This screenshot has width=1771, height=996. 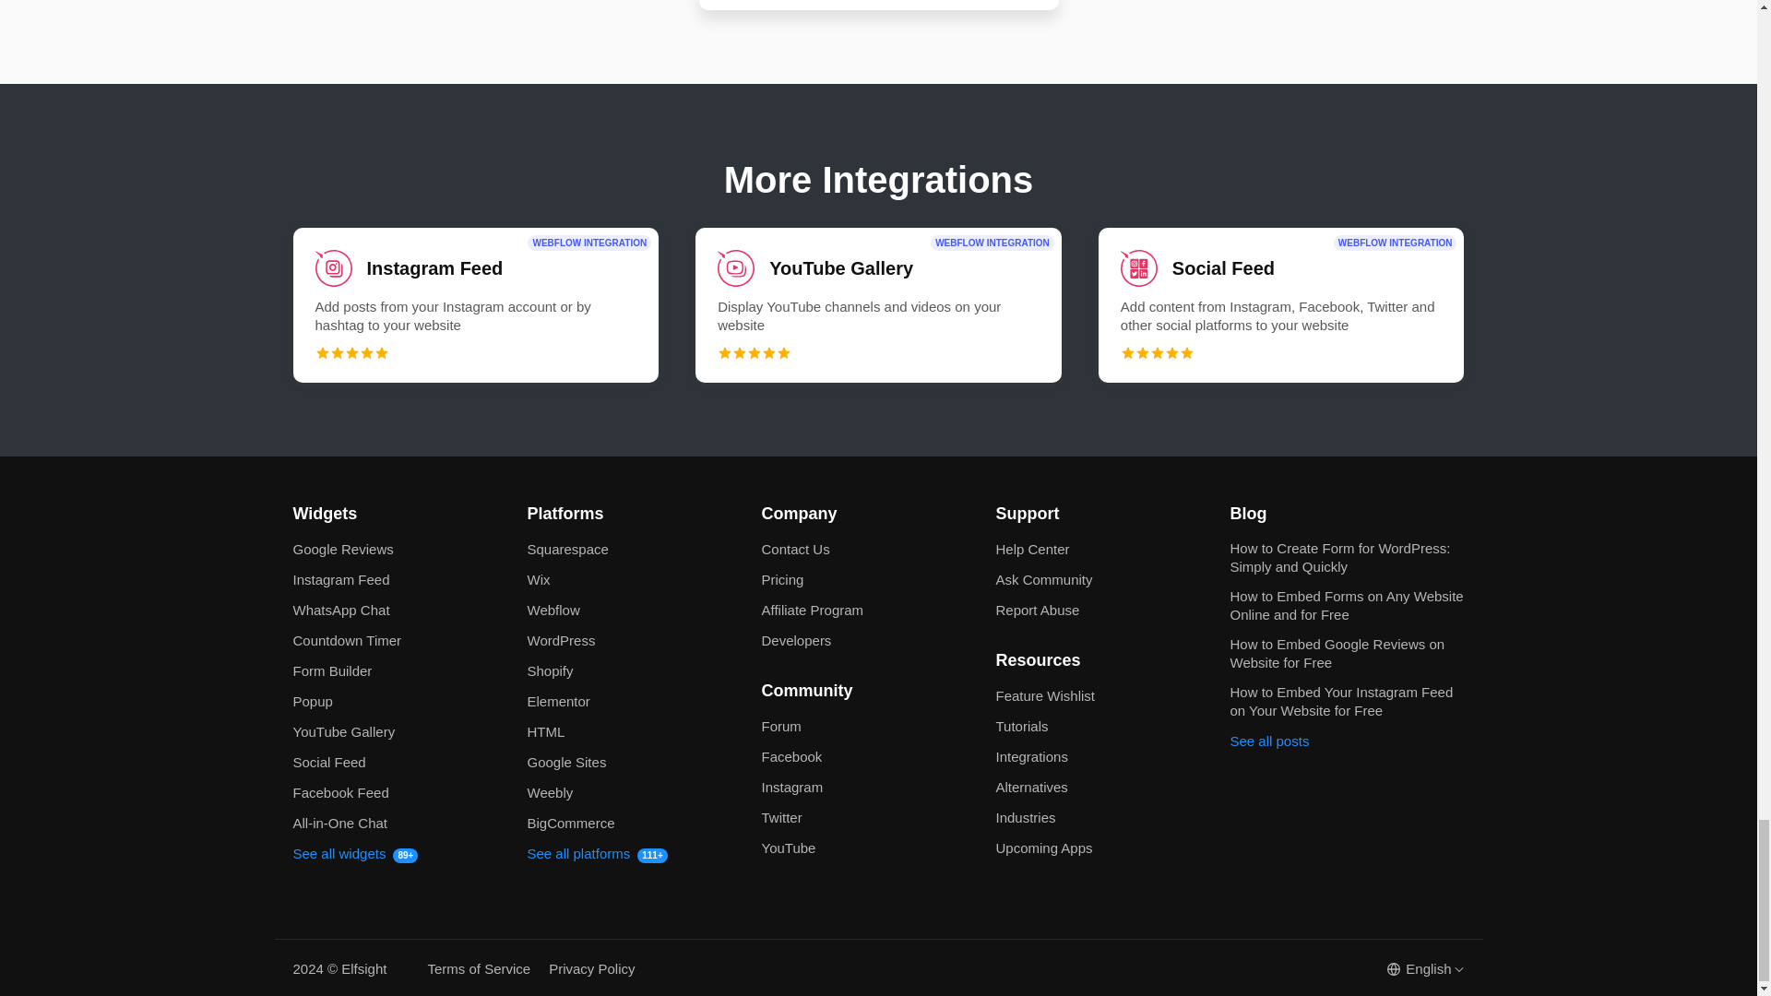 What do you see at coordinates (476, 304) in the screenshot?
I see `Instagram Feed` at bounding box center [476, 304].